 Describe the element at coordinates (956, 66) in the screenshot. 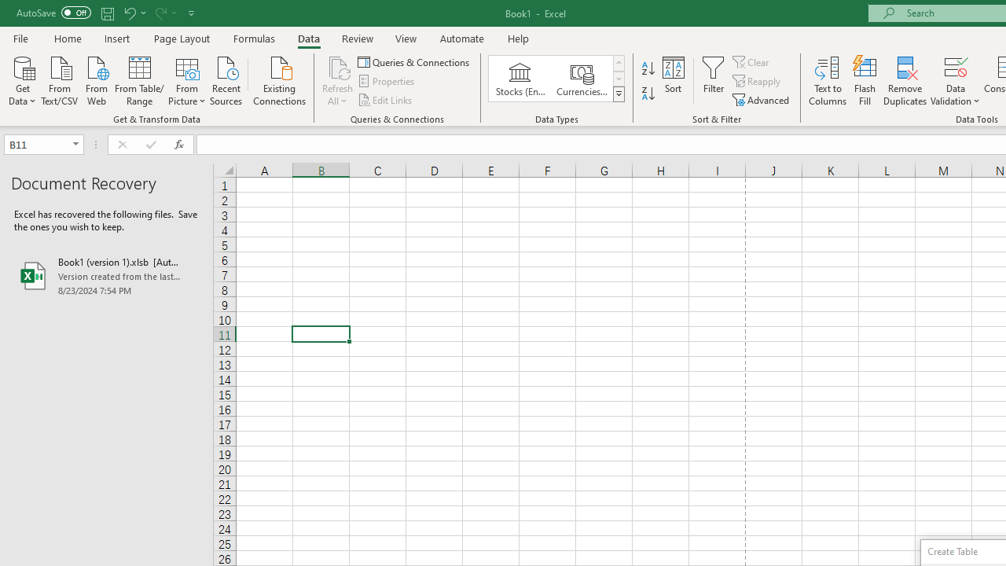

I see `Data Validation...` at that location.